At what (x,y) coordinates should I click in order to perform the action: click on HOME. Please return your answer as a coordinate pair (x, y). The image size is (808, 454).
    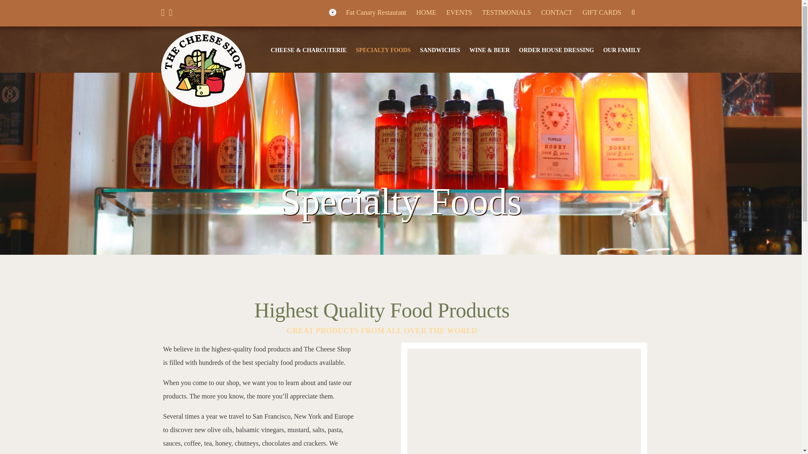
    Looking at the image, I should click on (426, 12).